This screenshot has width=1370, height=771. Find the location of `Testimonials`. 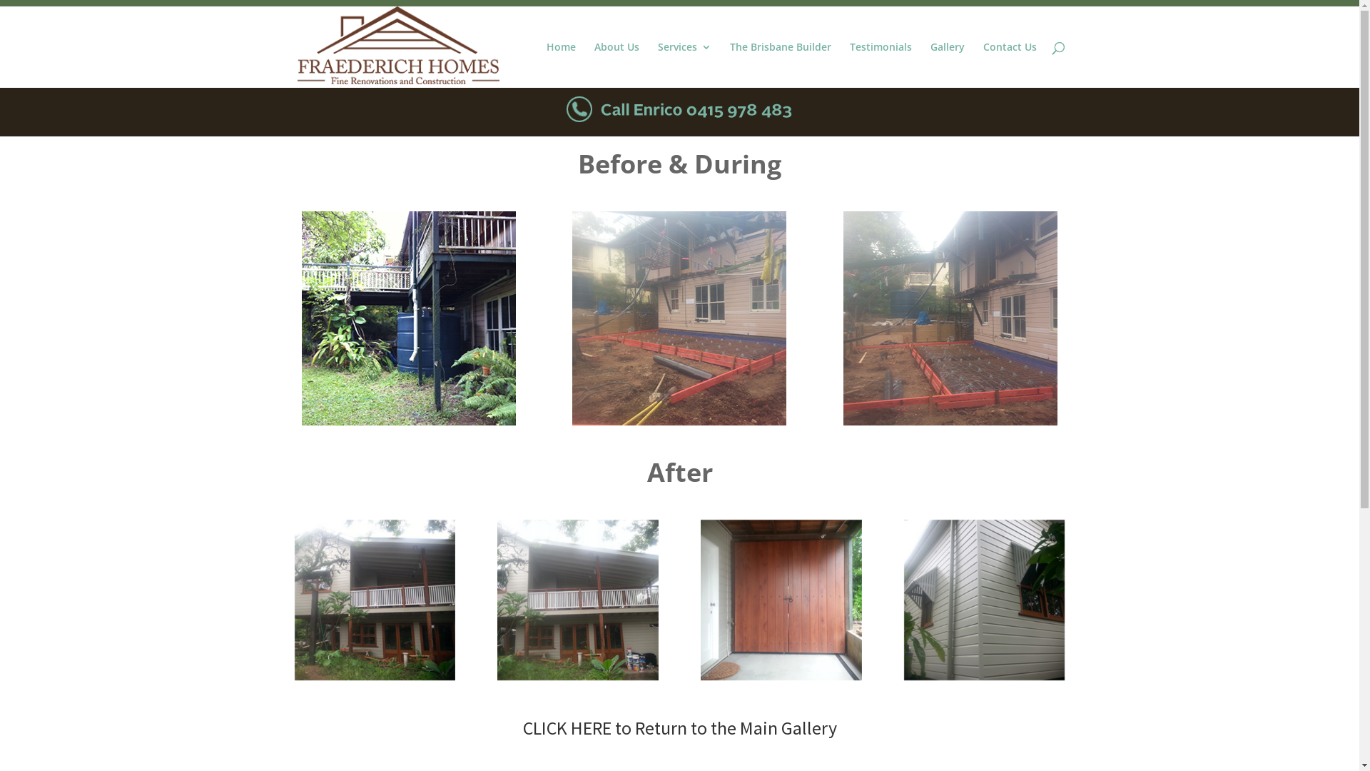

Testimonials is located at coordinates (881, 65).